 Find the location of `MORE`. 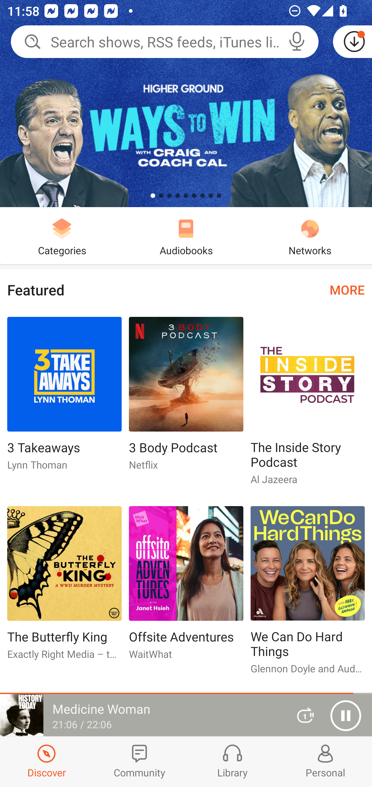

MORE is located at coordinates (347, 289).